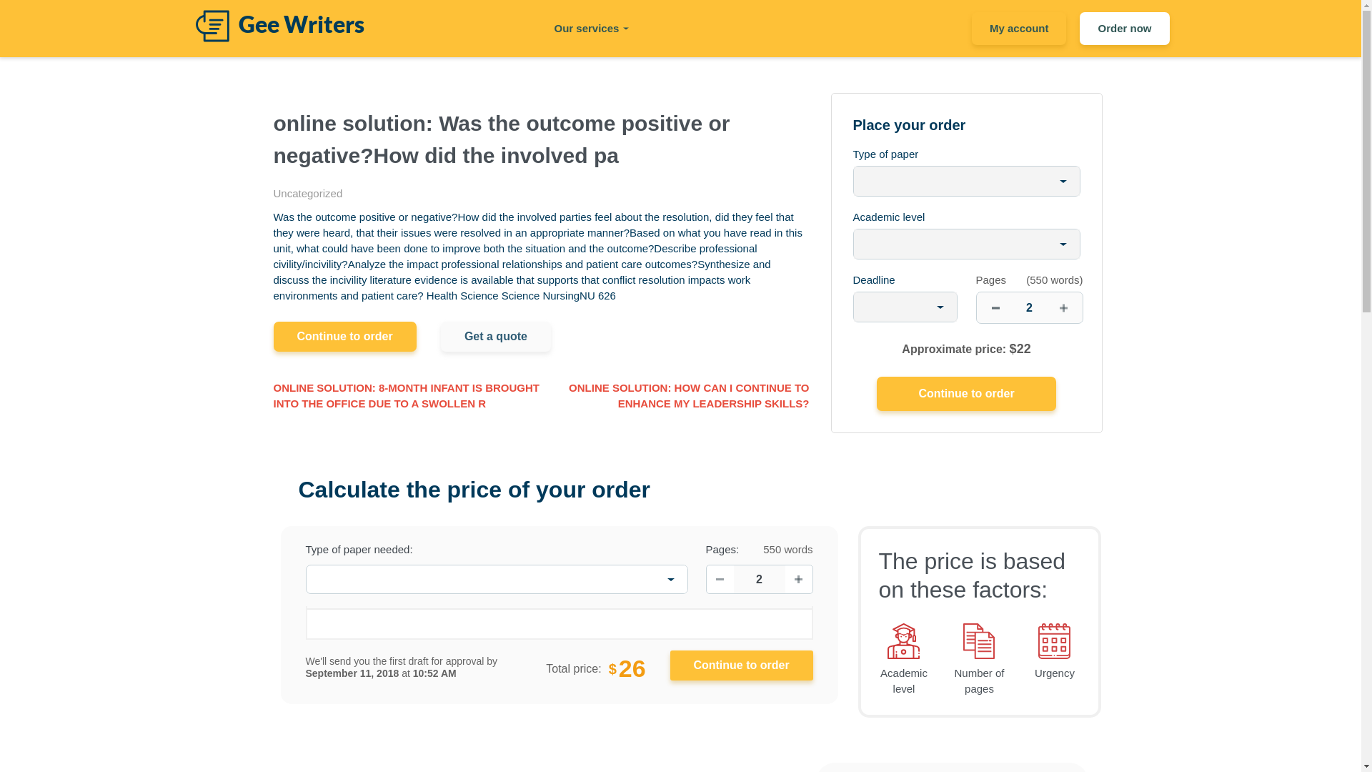 Image resolution: width=1372 pixels, height=772 pixels. Describe the element at coordinates (1029, 307) in the screenshot. I see `2` at that location.